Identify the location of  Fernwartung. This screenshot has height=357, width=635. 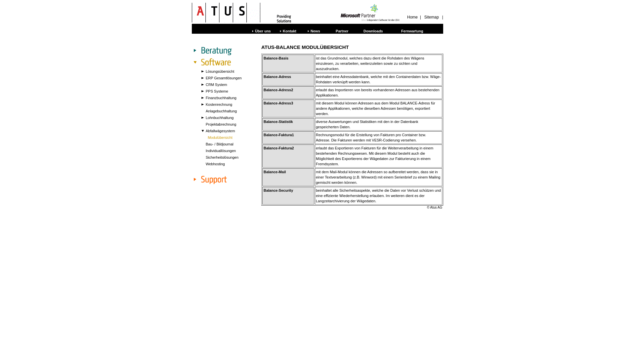
(412, 31).